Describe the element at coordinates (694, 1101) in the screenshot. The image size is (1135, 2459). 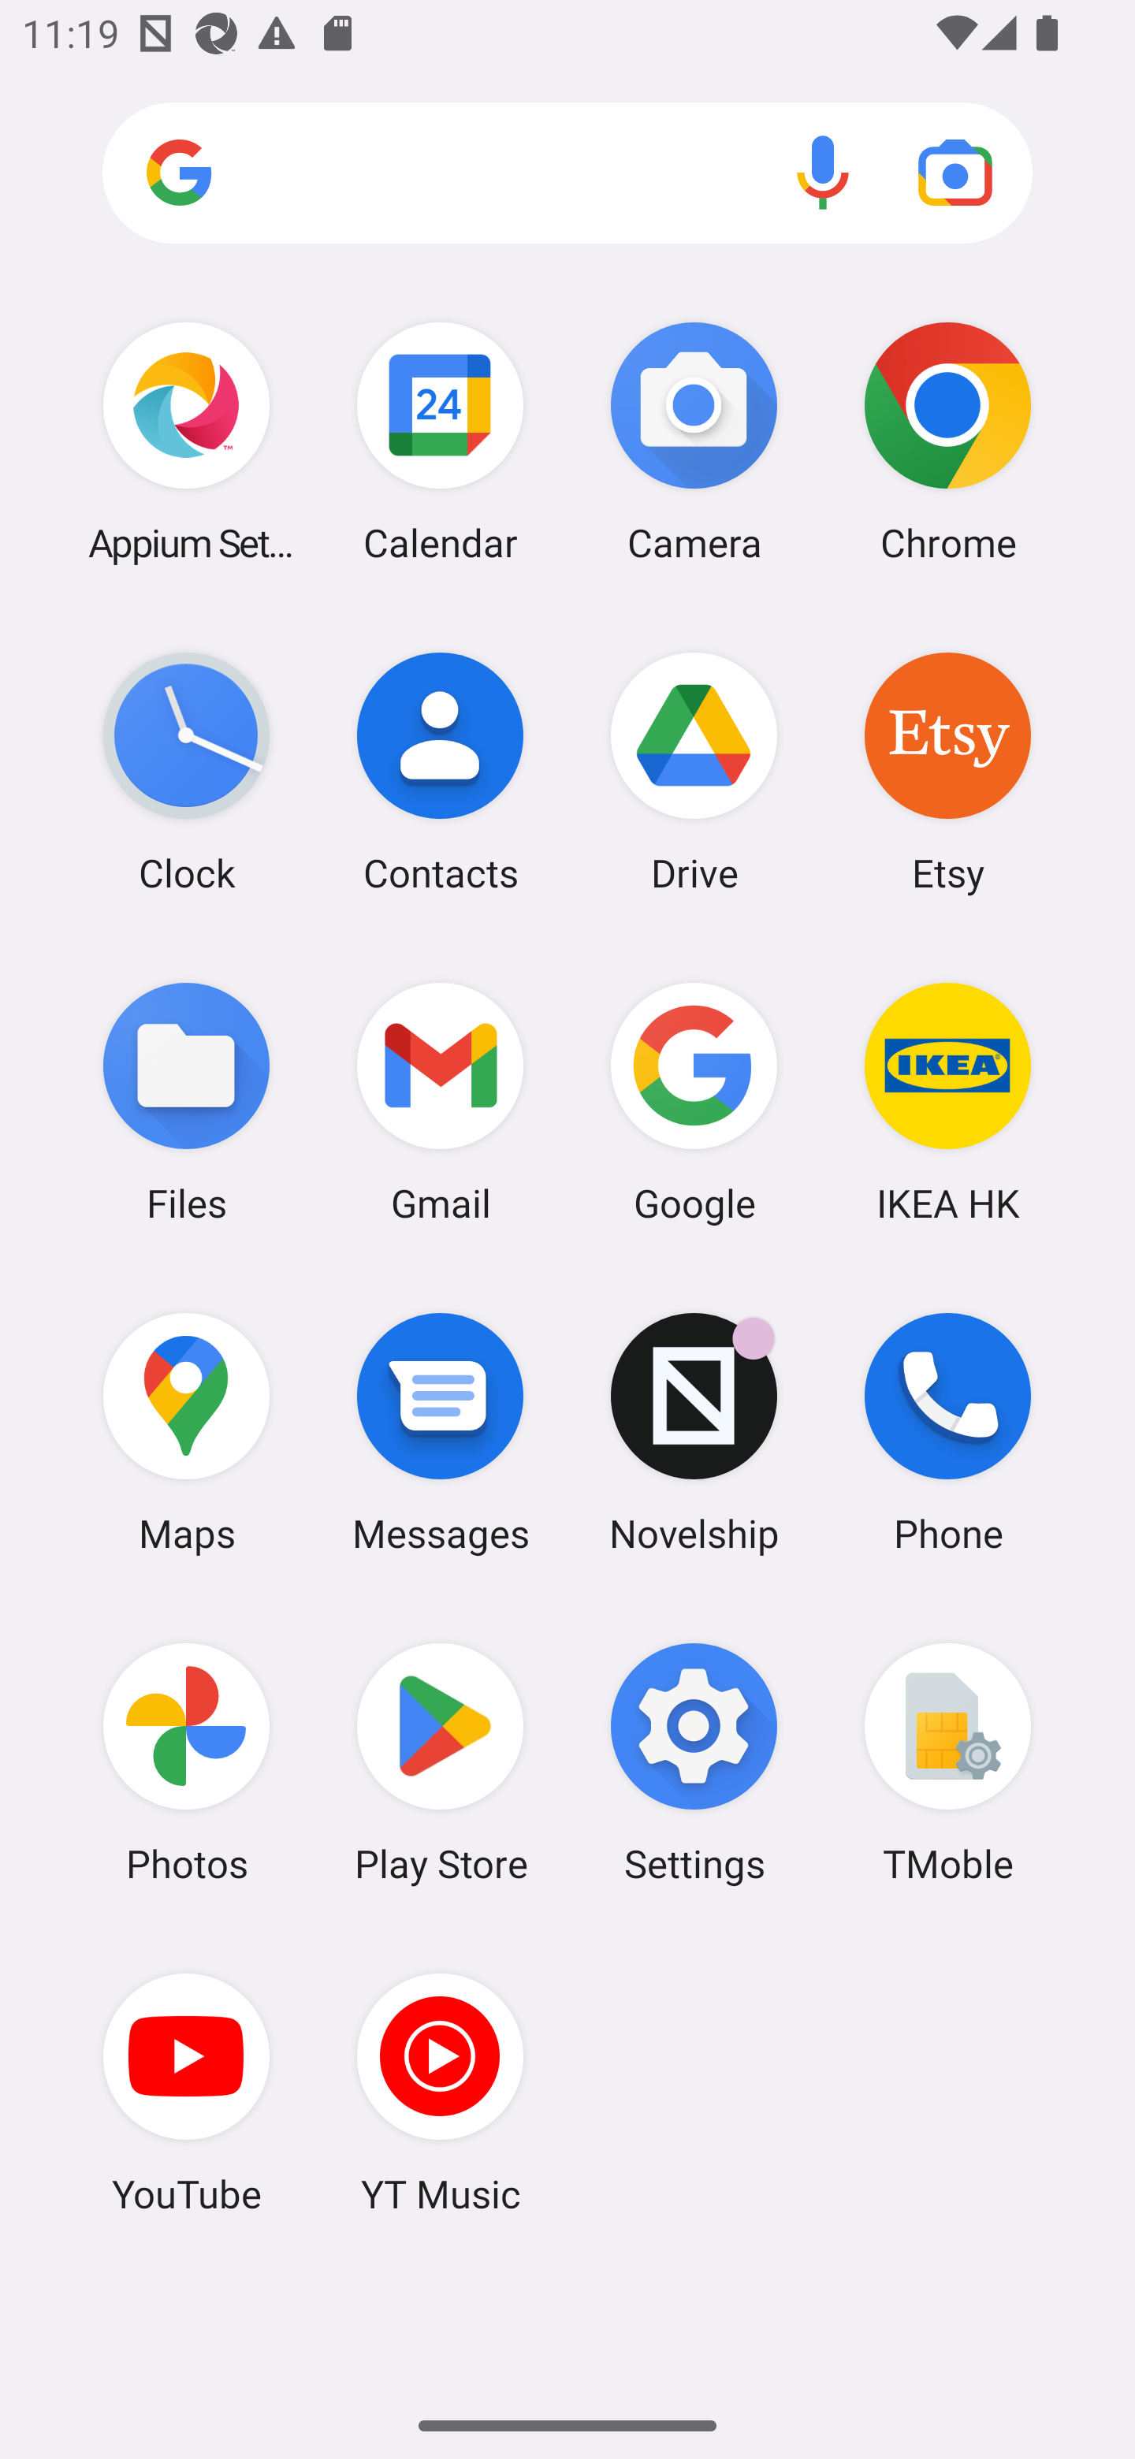
I see `Google` at that location.